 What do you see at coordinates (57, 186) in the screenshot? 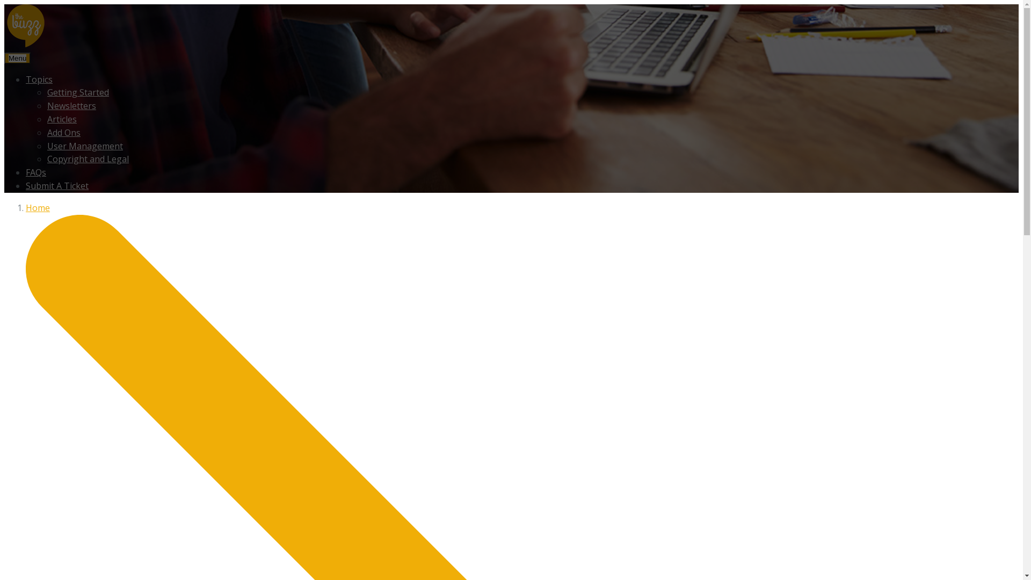
I see `Submit A Ticket` at bounding box center [57, 186].